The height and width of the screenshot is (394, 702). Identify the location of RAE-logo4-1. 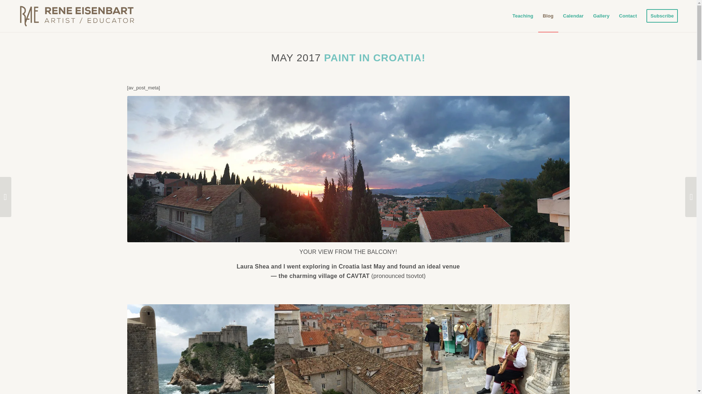
(78, 16).